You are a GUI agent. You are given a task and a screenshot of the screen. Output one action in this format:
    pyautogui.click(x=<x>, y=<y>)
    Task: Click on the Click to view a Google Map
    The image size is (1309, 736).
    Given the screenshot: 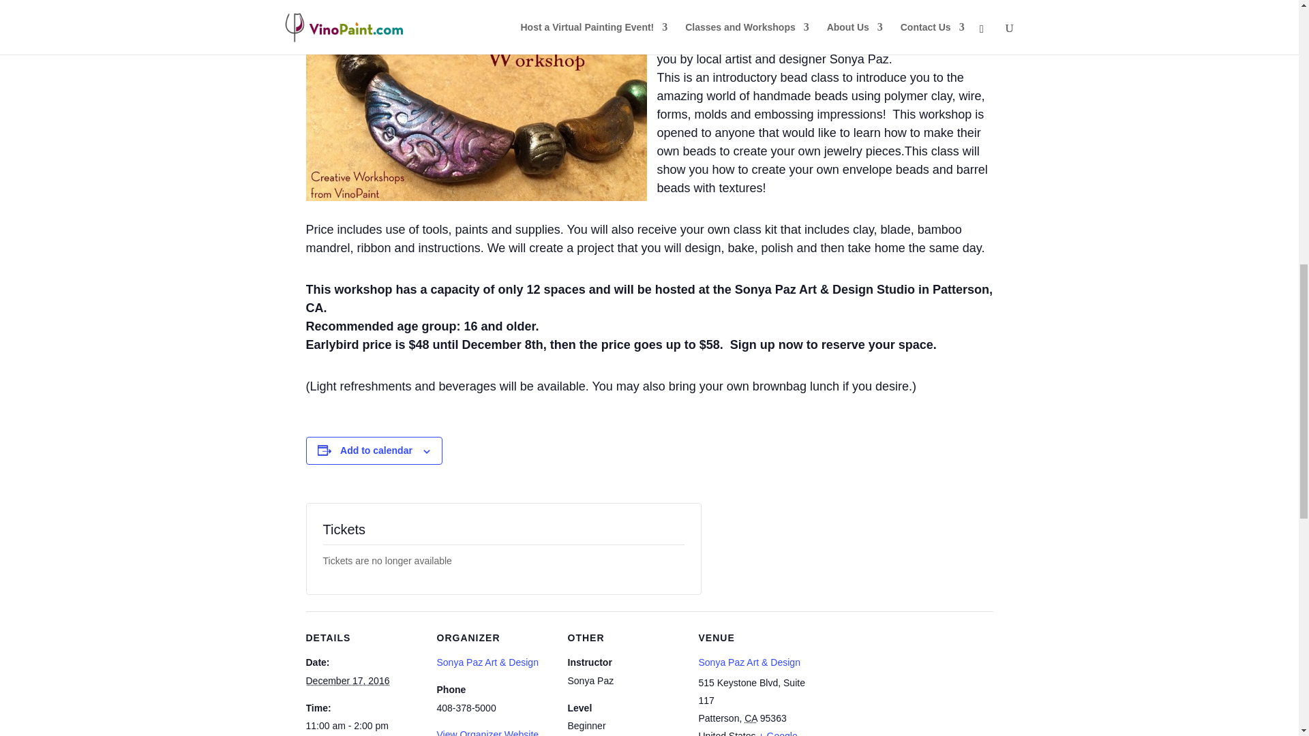 What is the action you would take?
    pyautogui.click(x=747, y=733)
    